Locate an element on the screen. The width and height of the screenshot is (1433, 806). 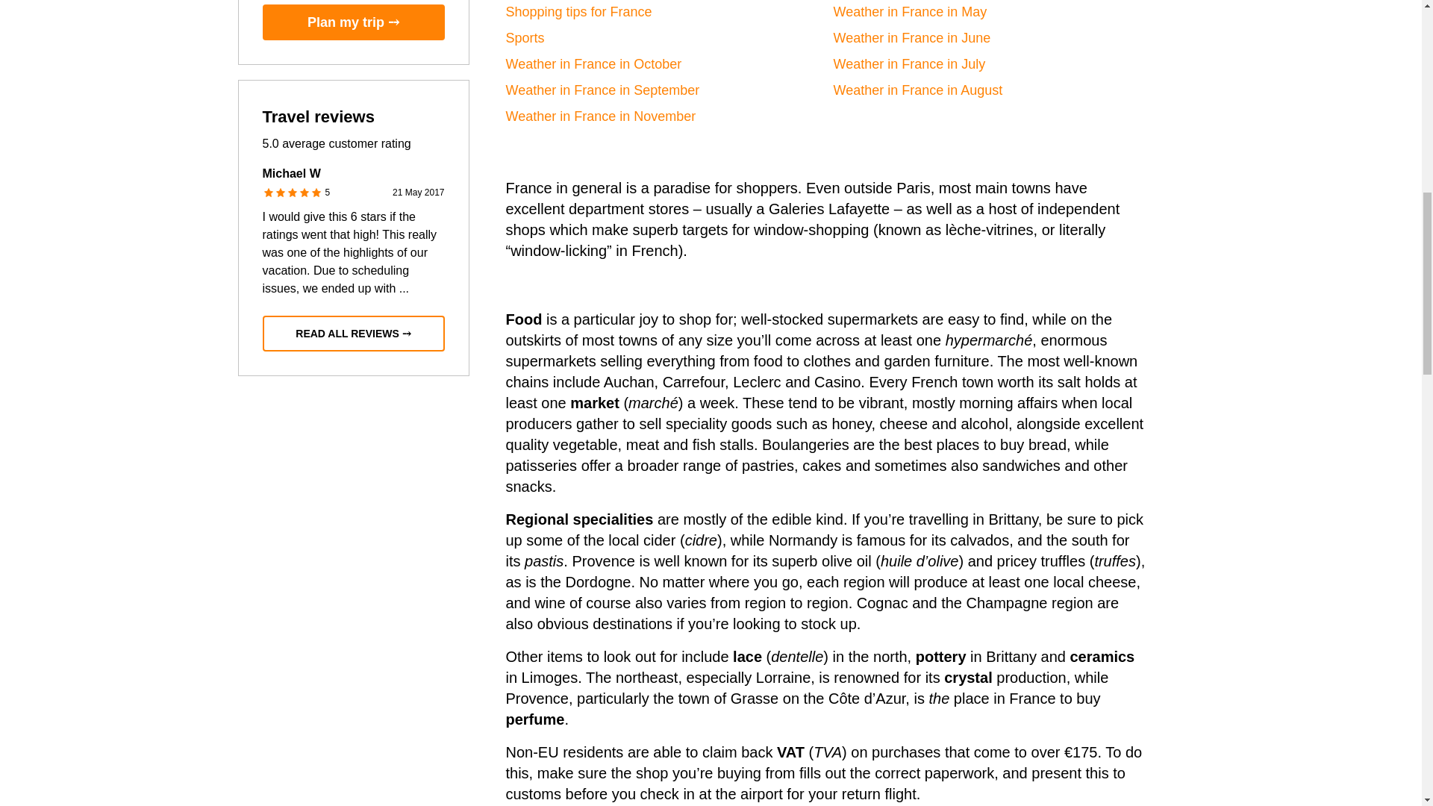
Weather in France in August is located at coordinates (917, 90).